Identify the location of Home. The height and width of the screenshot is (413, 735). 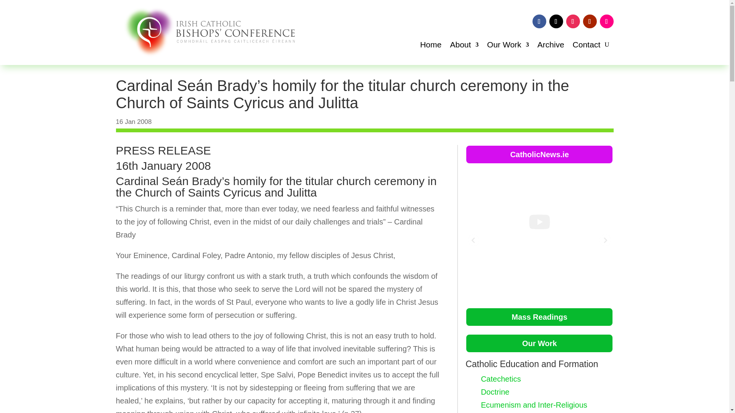
(430, 46).